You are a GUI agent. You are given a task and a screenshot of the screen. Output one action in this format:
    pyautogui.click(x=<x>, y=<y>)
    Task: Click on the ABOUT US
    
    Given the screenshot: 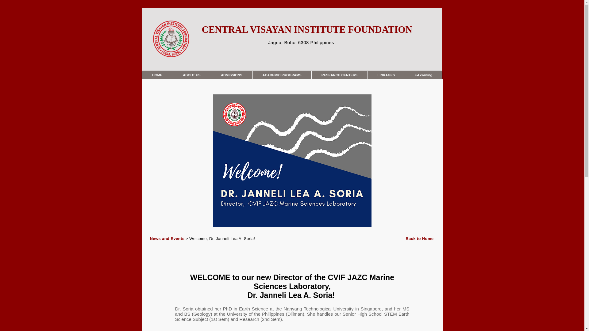 What is the action you would take?
    pyautogui.click(x=191, y=75)
    